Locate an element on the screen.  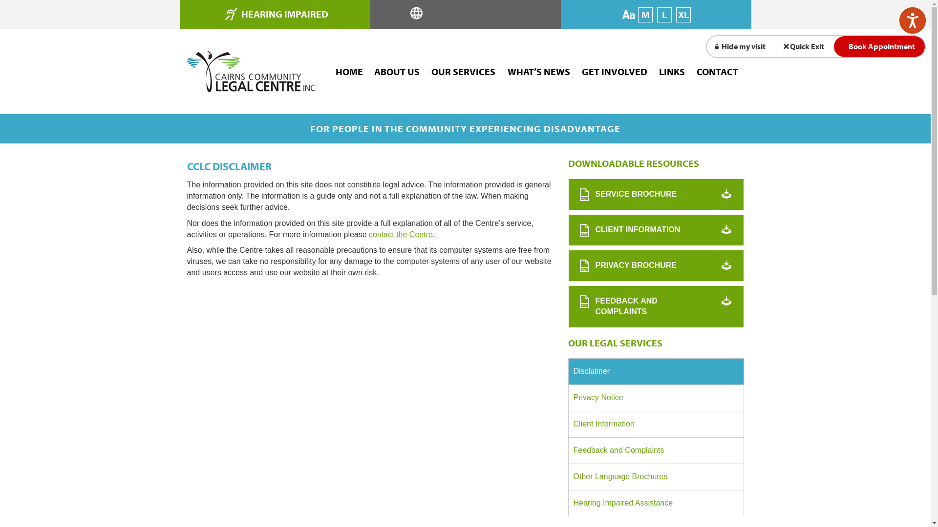
contact the Centre is located at coordinates (401, 234).